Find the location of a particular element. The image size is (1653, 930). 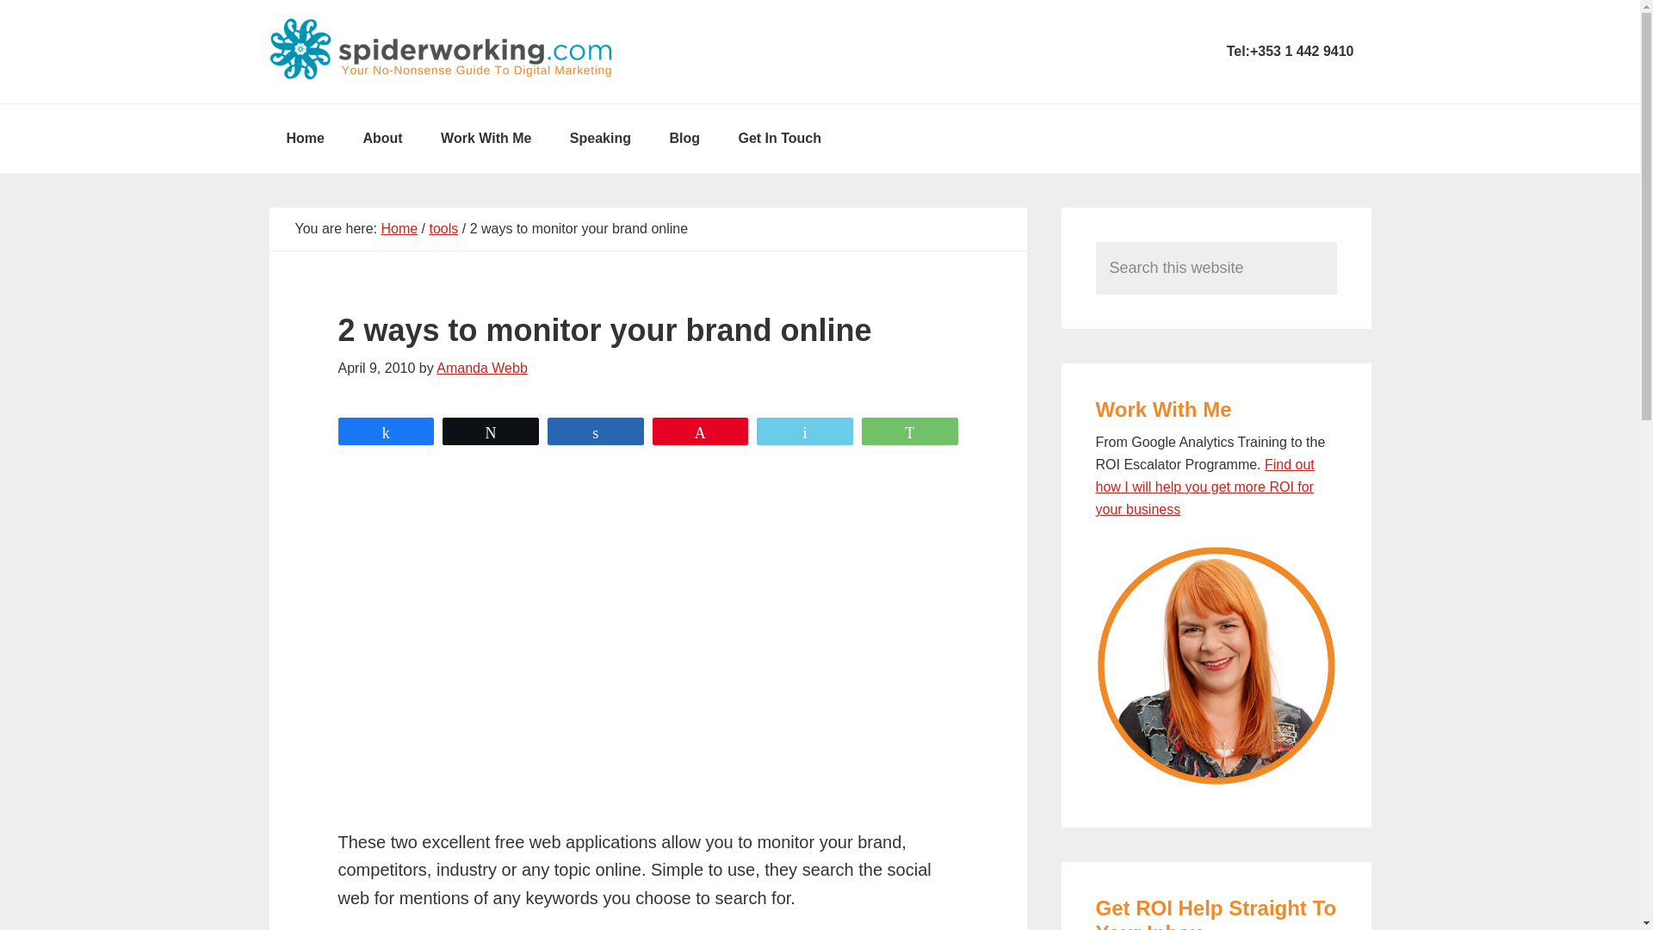

tools is located at coordinates (443, 229).